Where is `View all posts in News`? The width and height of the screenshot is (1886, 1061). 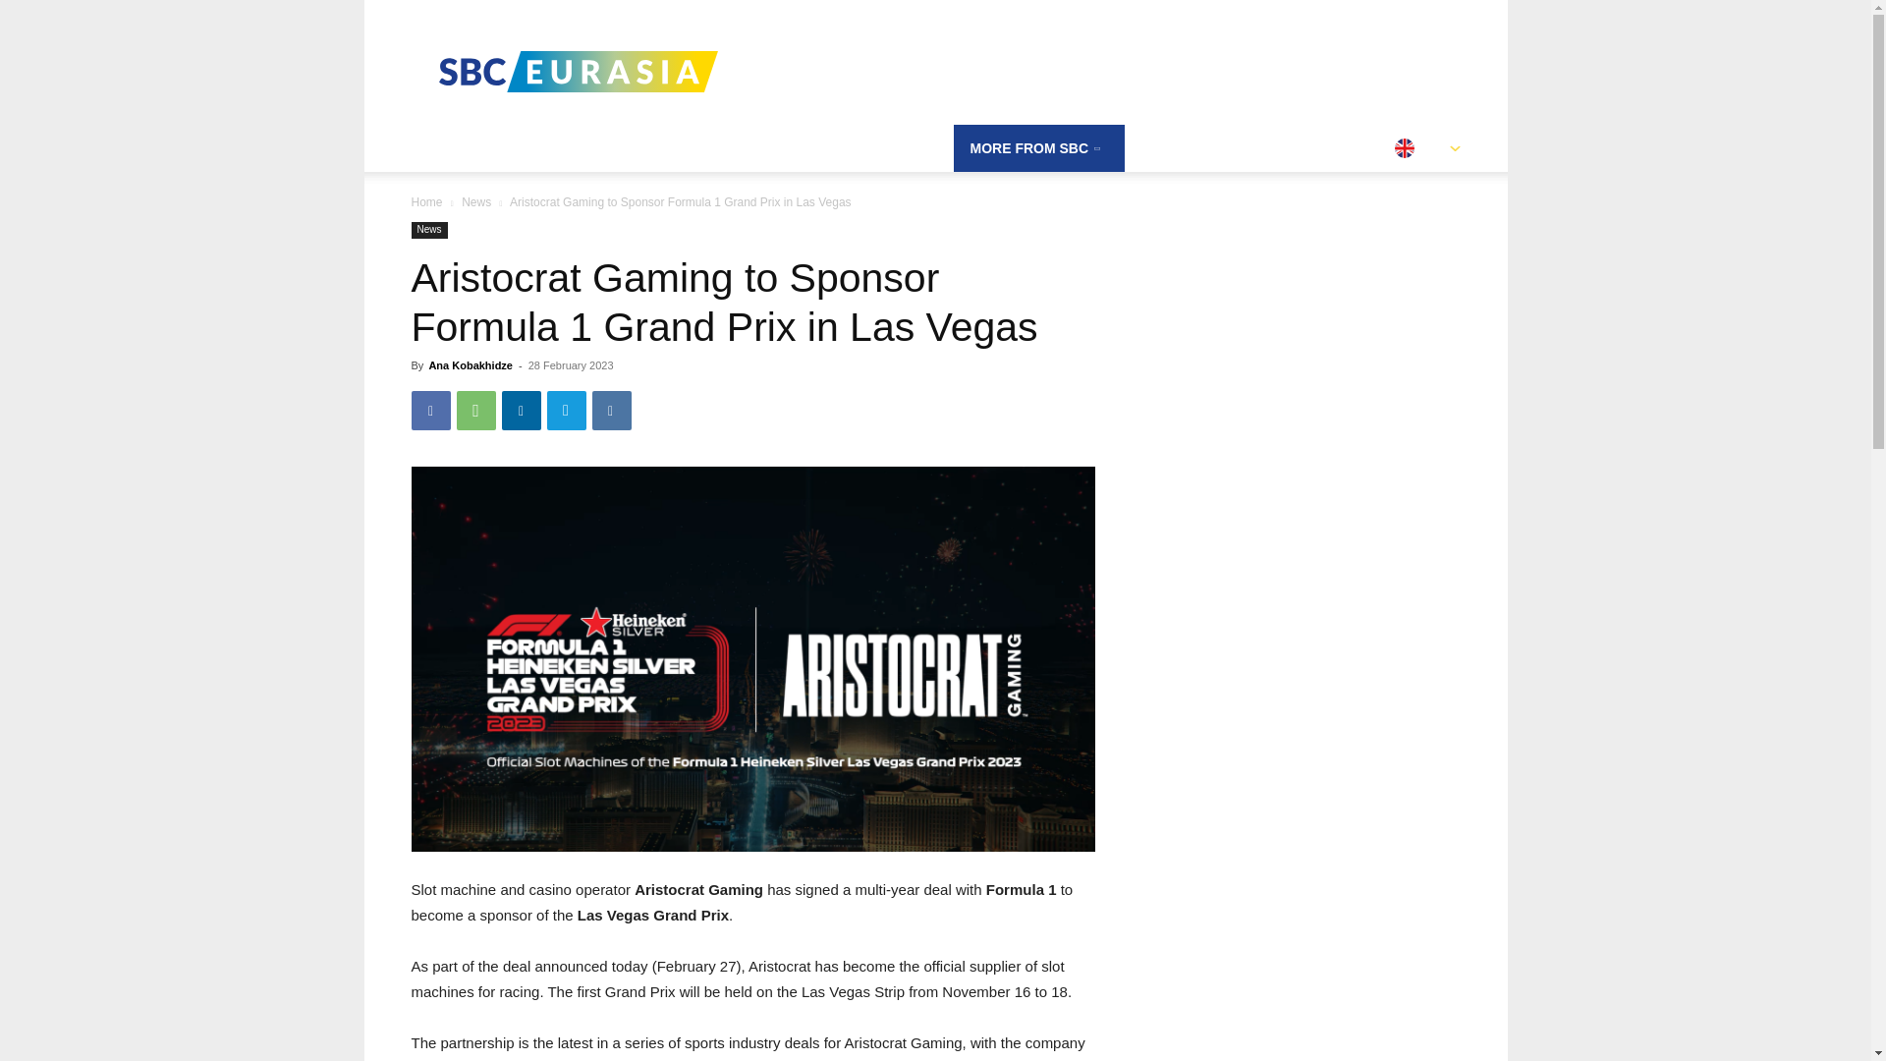
View all posts in News is located at coordinates (475, 201).